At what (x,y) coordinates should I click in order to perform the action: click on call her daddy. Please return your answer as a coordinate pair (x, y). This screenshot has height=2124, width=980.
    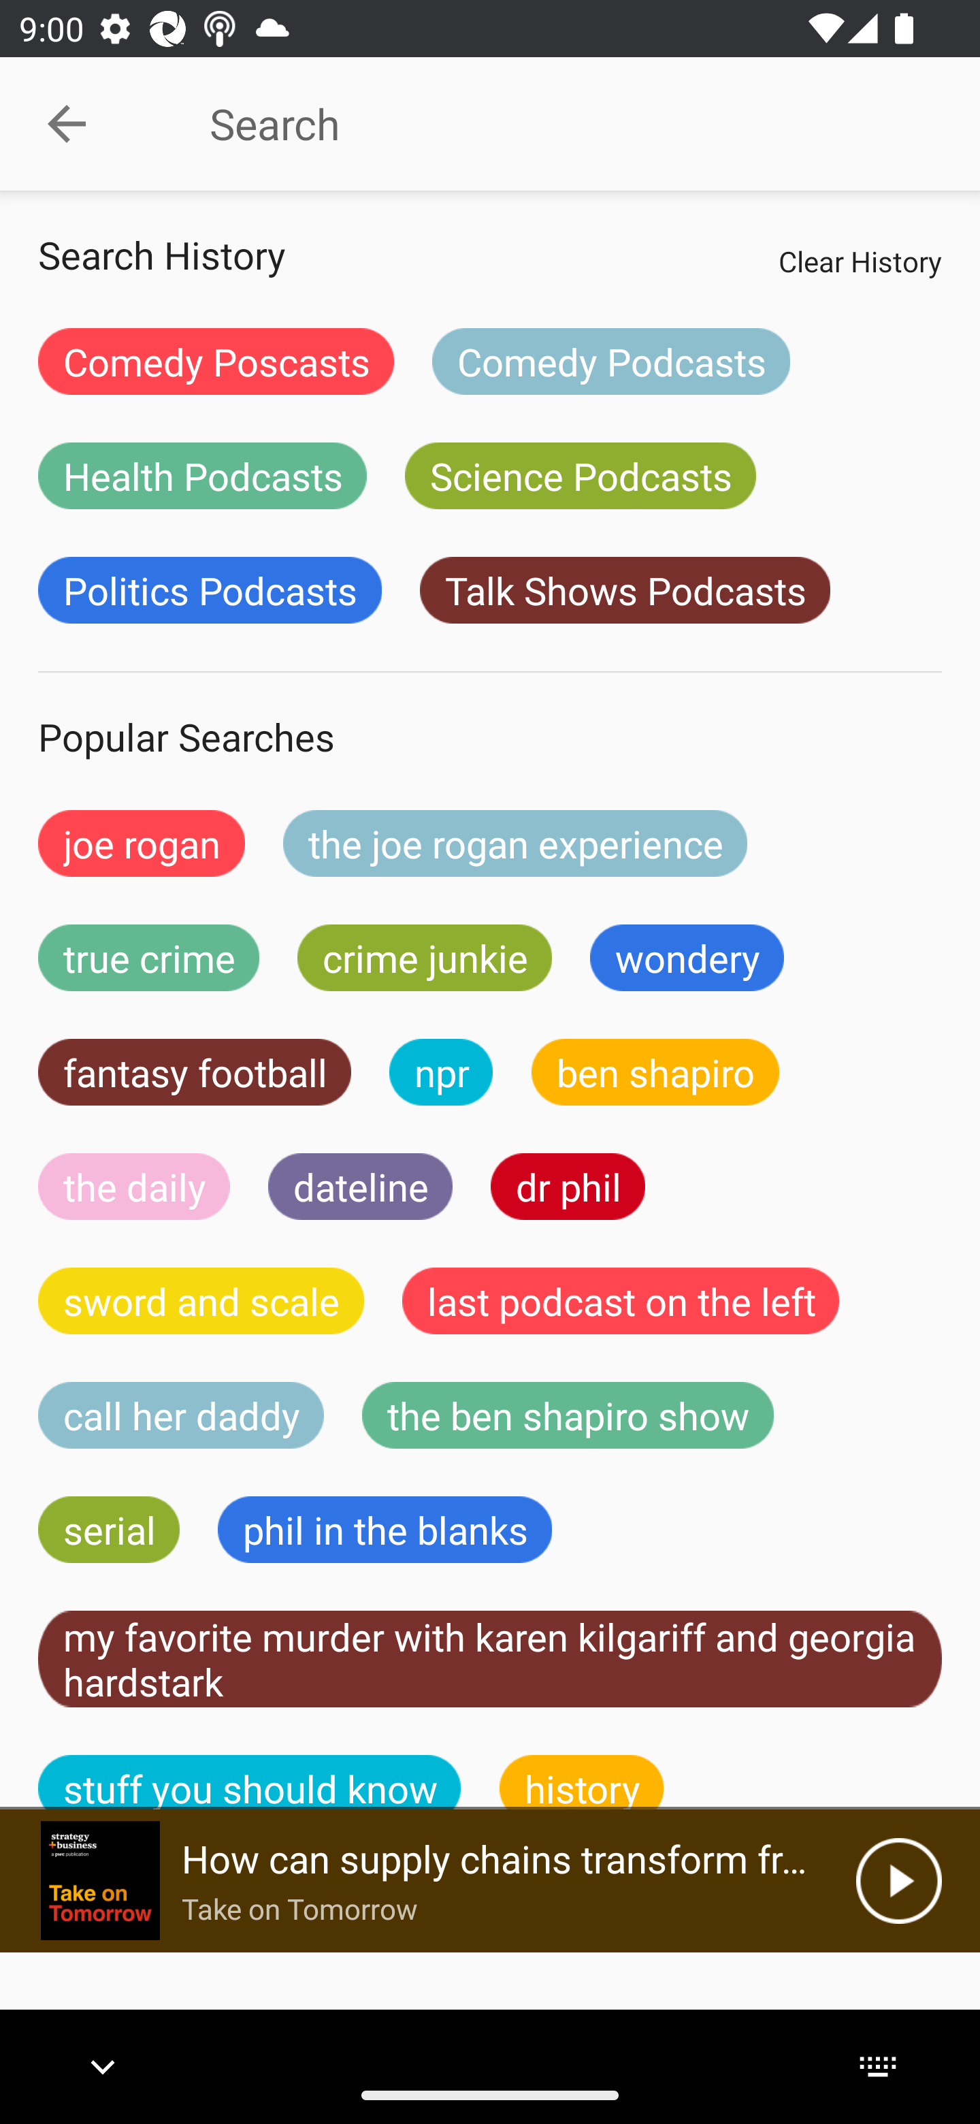
    Looking at the image, I should click on (181, 1415).